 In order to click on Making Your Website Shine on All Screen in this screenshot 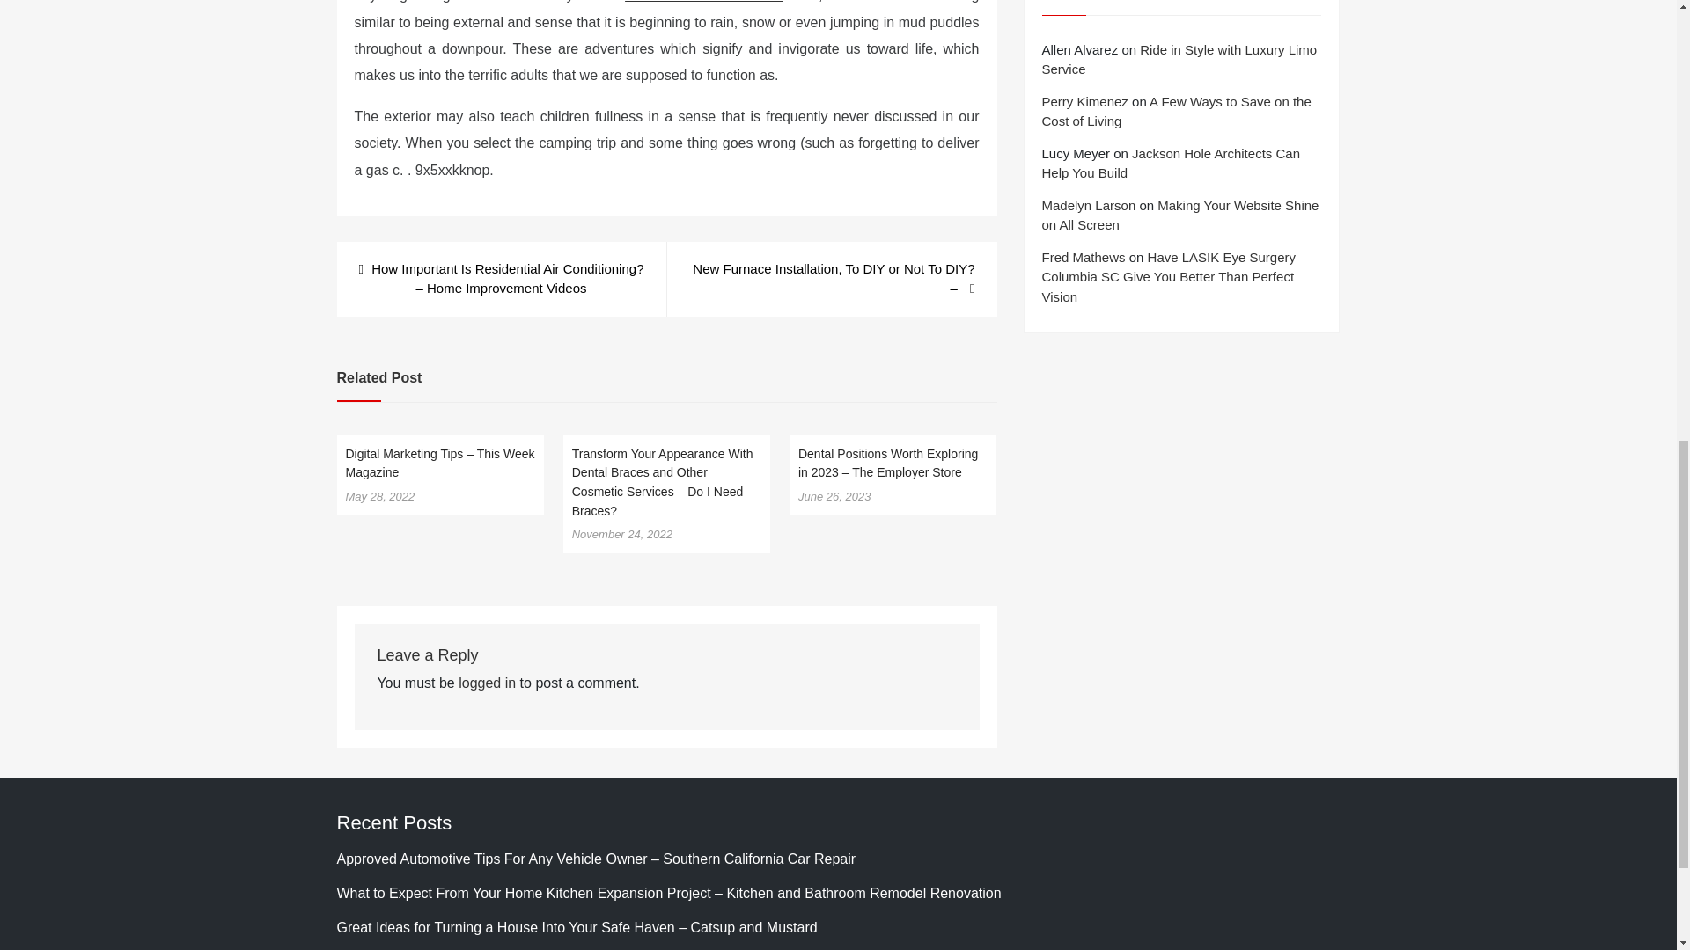, I will do `click(1181, 215)`.